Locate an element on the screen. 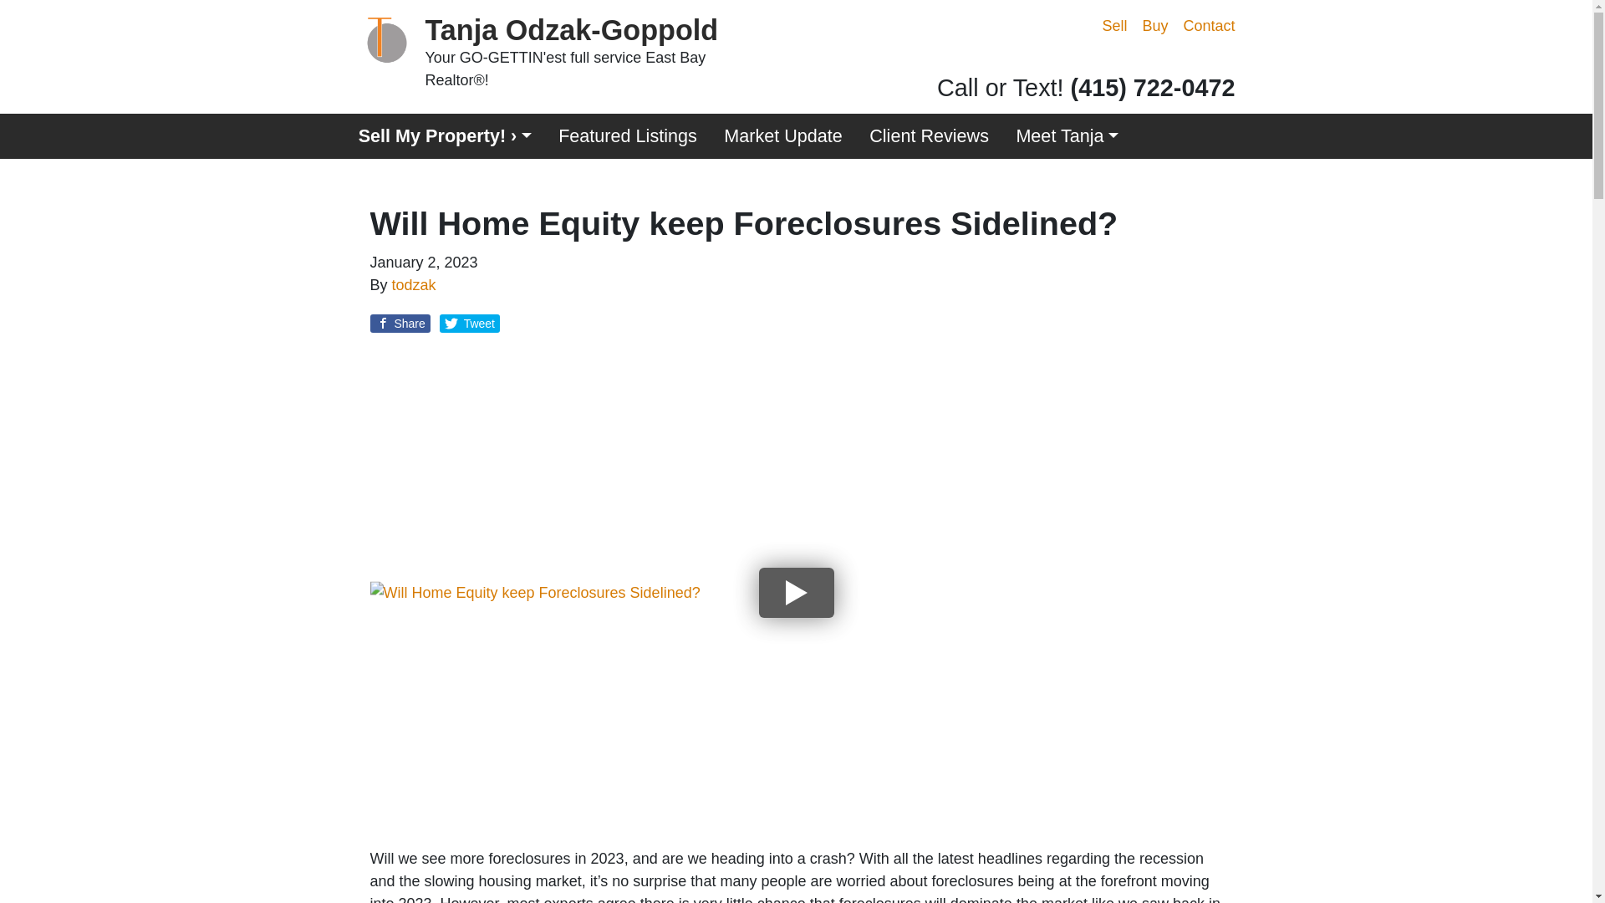 The height and width of the screenshot is (903, 1605). Market Update is located at coordinates (782, 136).